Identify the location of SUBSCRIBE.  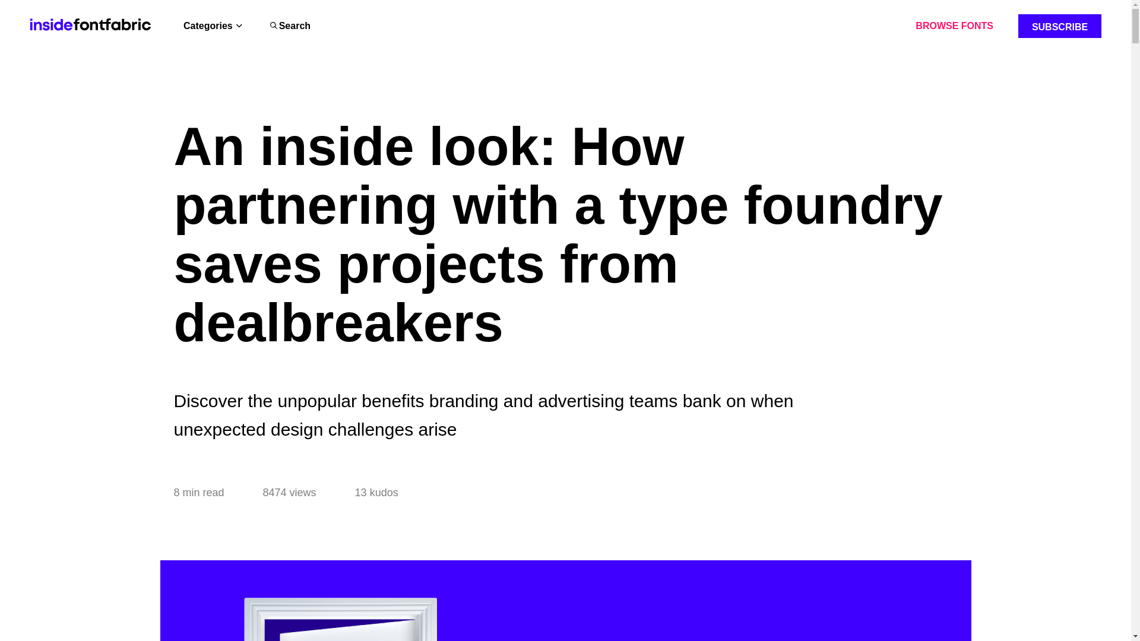
(1059, 26).